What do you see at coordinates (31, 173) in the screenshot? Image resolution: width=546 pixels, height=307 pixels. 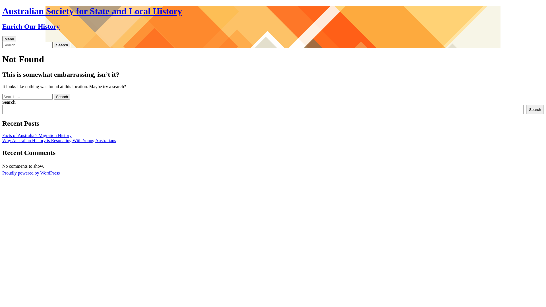 I see `Proudly powered by WordPress` at bounding box center [31, 173].